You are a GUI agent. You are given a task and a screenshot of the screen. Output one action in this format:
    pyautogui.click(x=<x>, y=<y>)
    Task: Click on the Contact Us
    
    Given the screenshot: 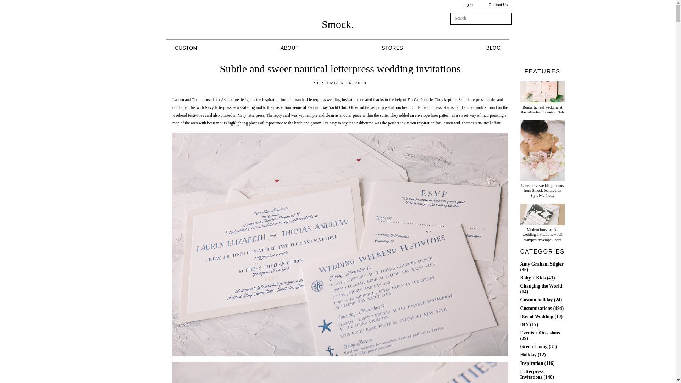 What is the action you would take?
    pyautogui.click(x=498, y=4)
    